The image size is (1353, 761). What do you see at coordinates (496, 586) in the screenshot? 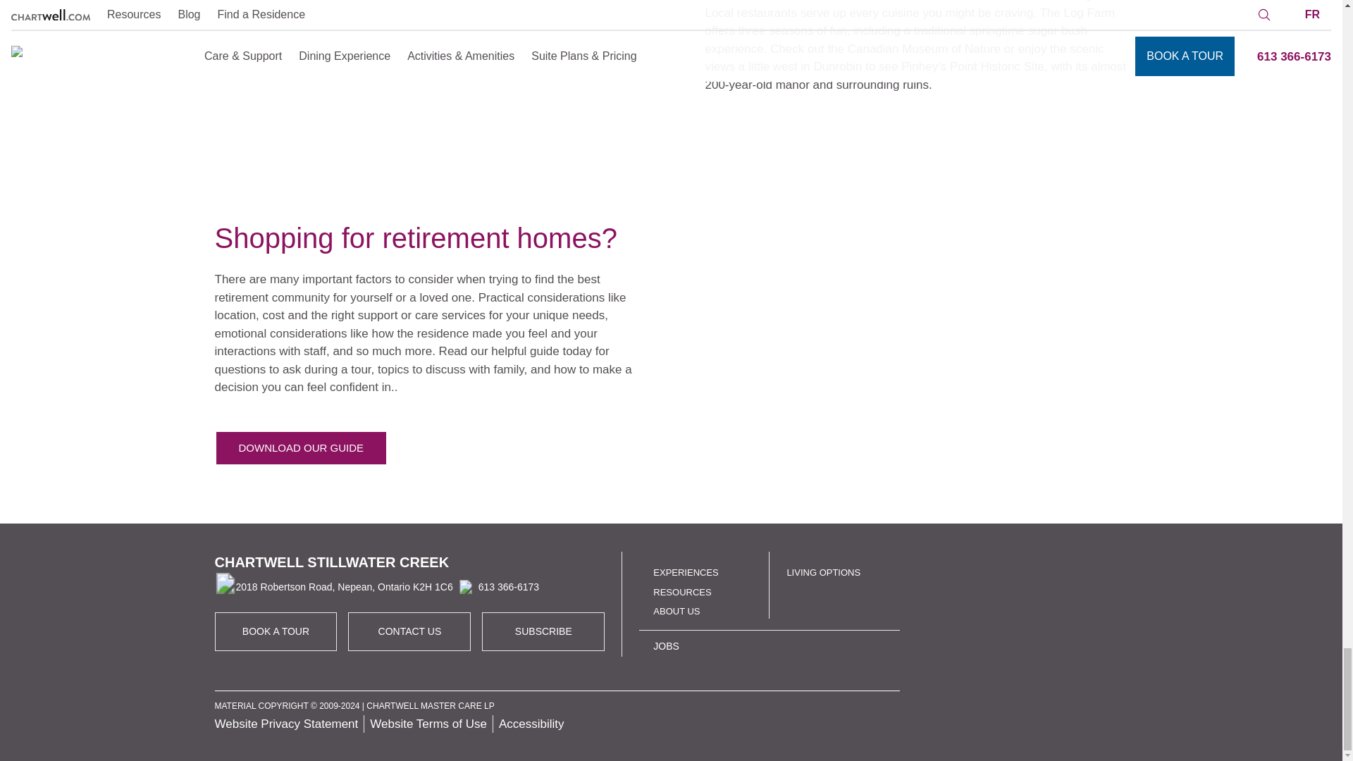
I see `613 366-6173` at bounding box center [496, 586].